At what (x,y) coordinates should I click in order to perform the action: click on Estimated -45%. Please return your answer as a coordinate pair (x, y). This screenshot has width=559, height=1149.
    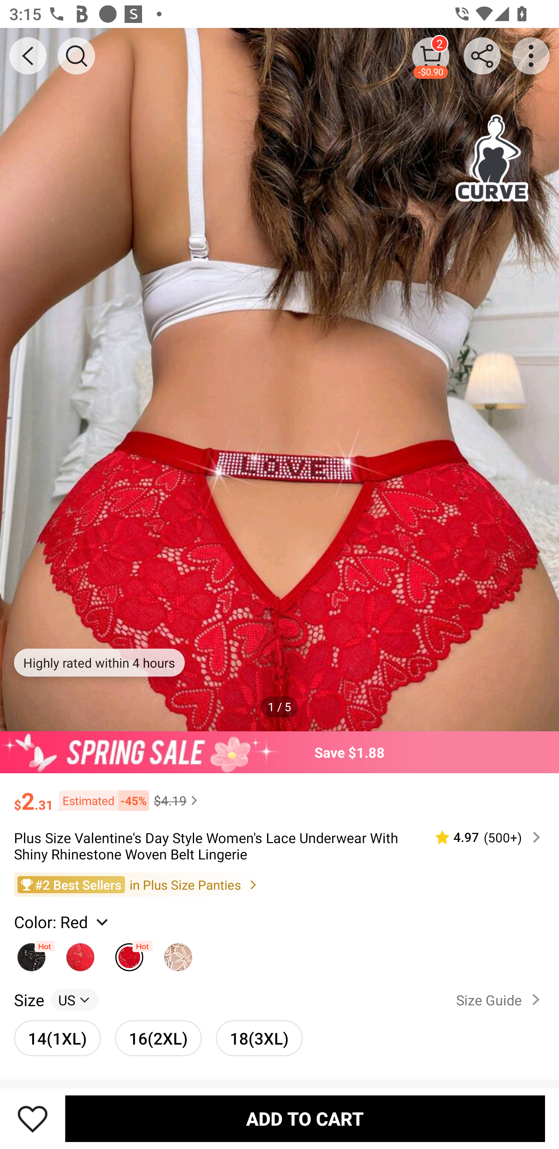
    Looking at the image, I should click on (101, 800).